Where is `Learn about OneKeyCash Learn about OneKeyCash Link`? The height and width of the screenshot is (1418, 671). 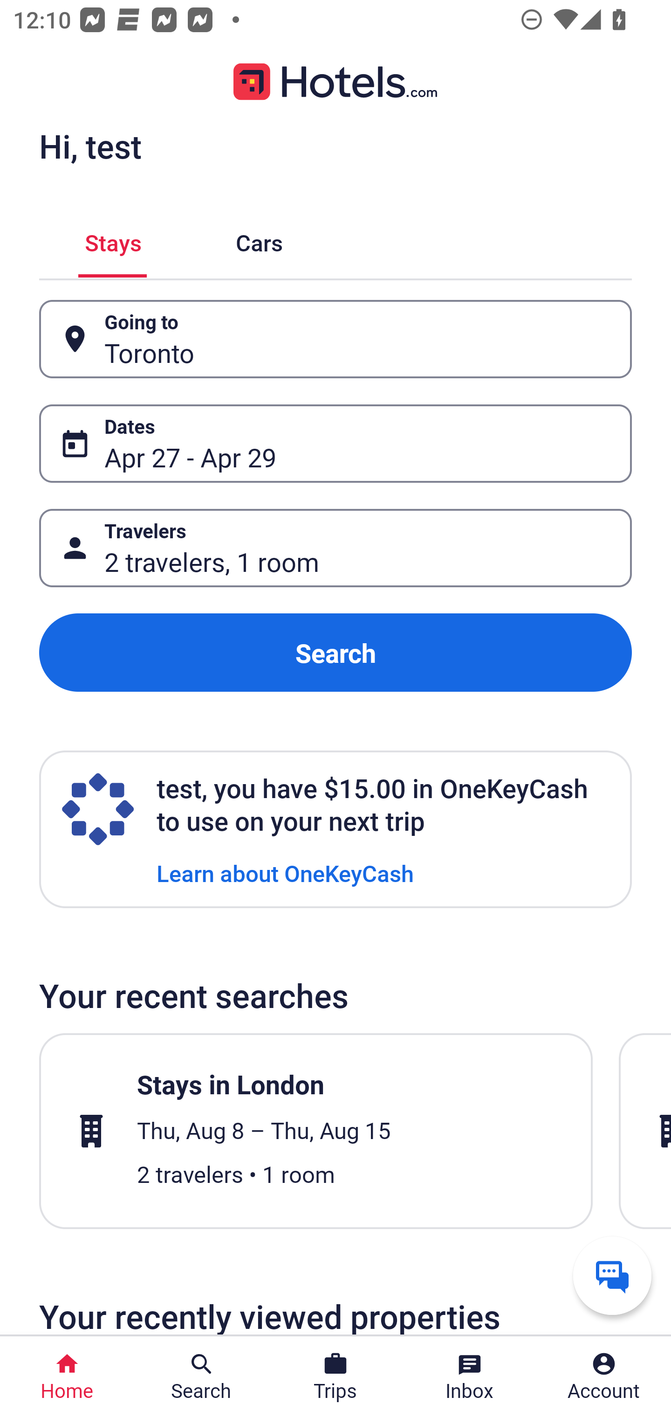 Learn about OneKeyCash Learn about OneKeyCash Link is located at coordinates (285, 872).